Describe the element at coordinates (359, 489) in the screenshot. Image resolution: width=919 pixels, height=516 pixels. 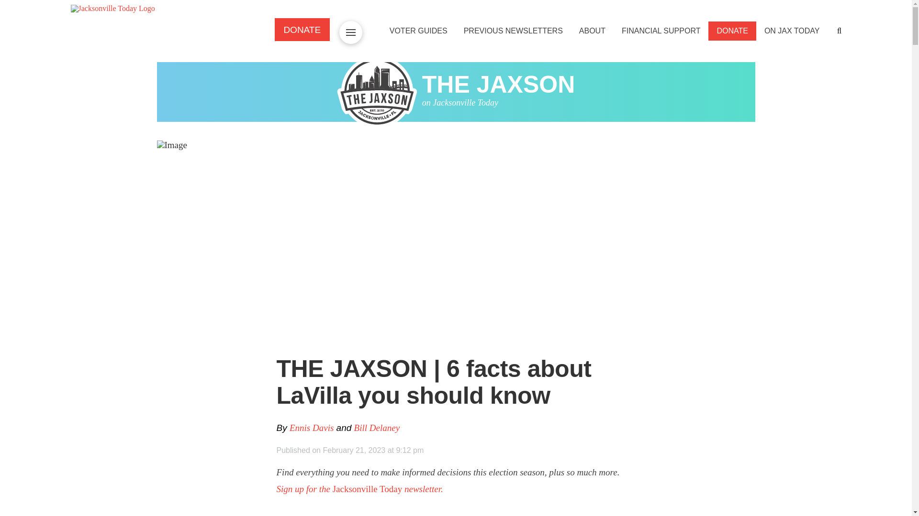
I see `Sign up for the Jacksonville Today newsletter.` at that location.